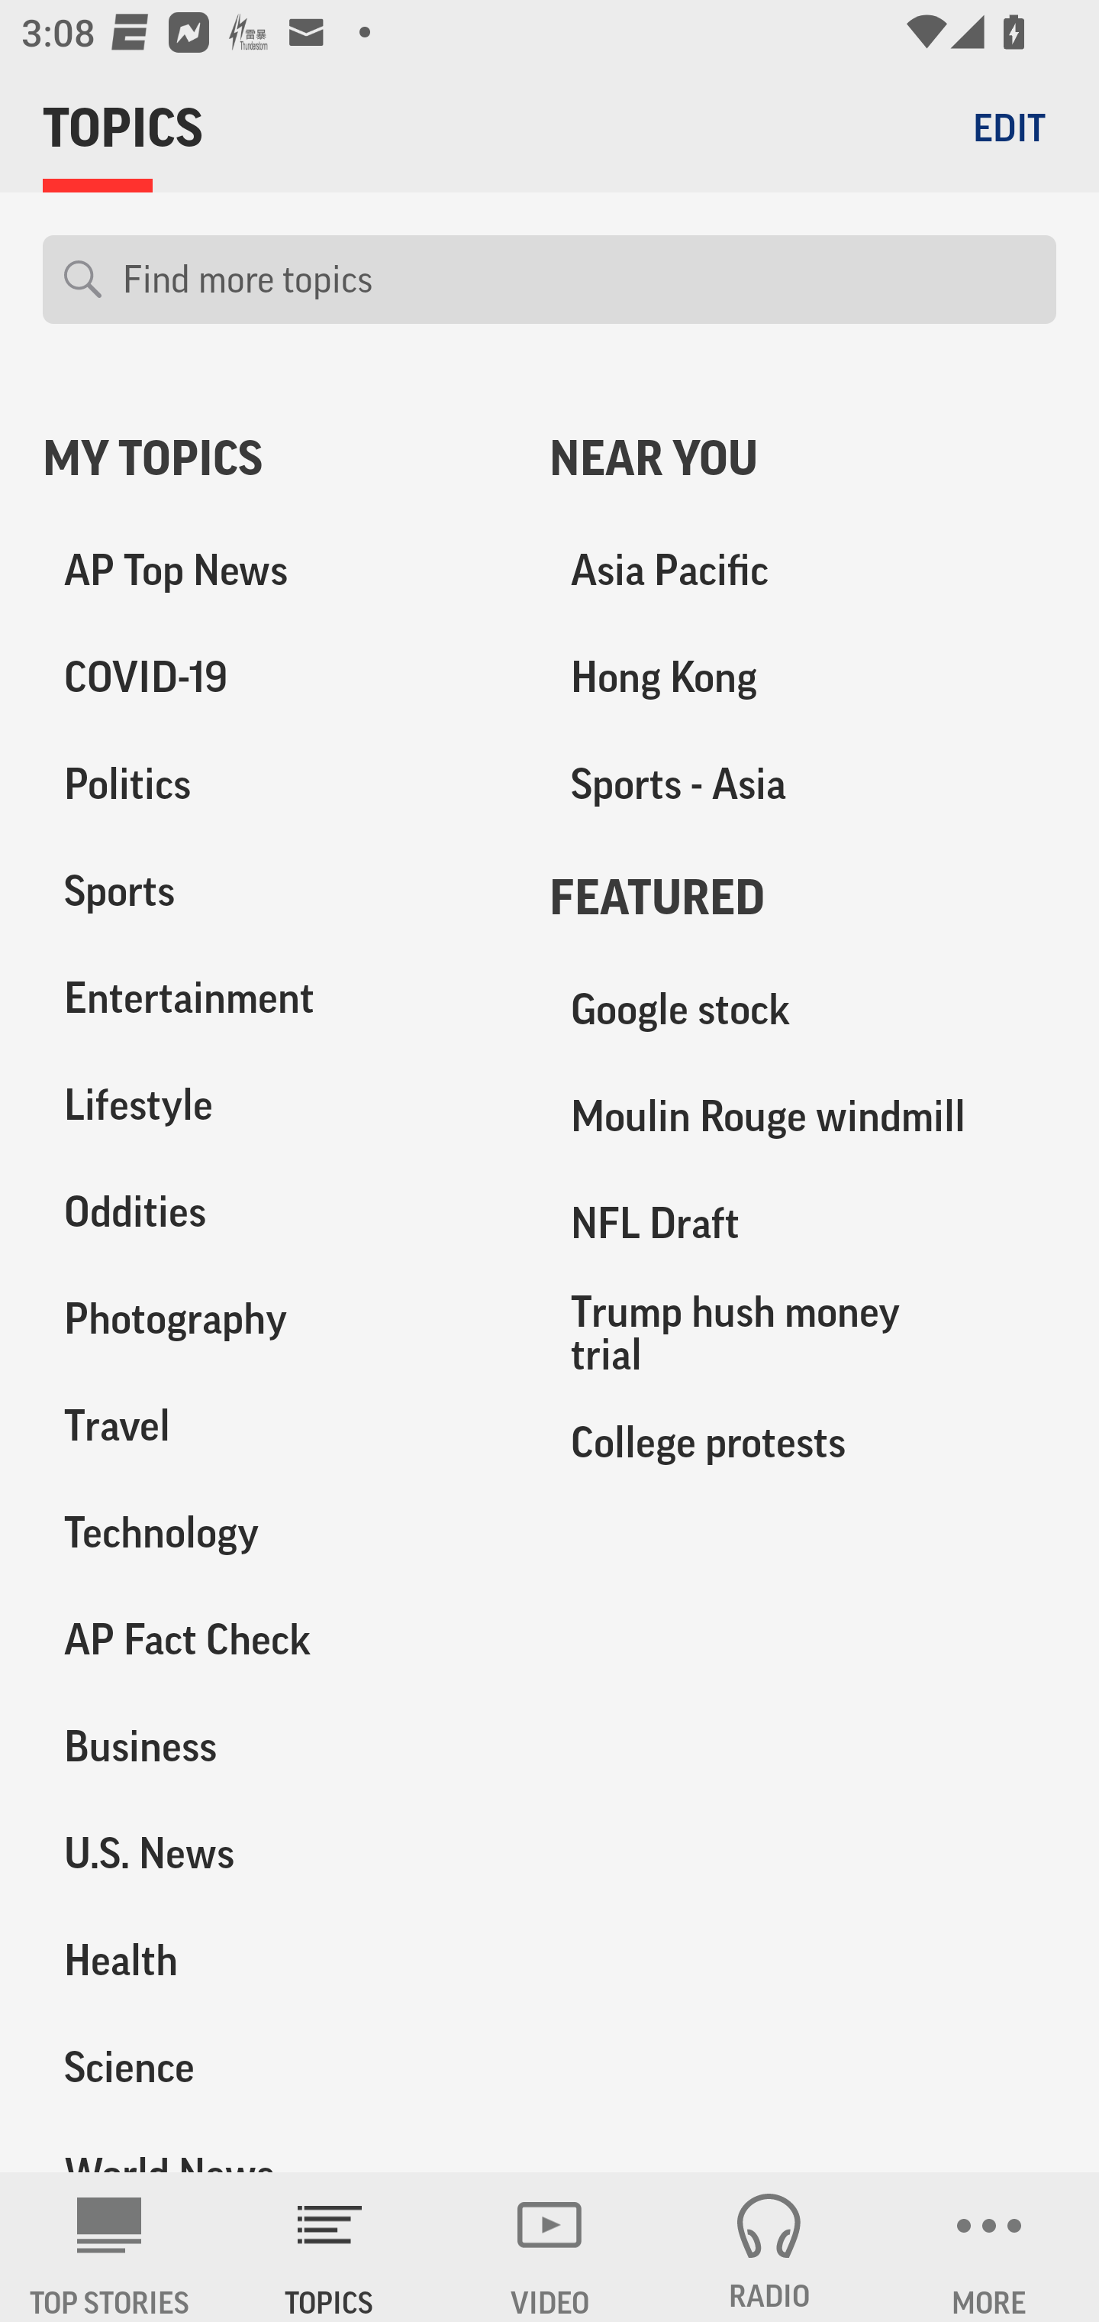 Image resolution: width=1099 pixels, height=2322 pixels. Describe the element at coordinates (275, 1746) in the screenshot. I see `Business` at that location.